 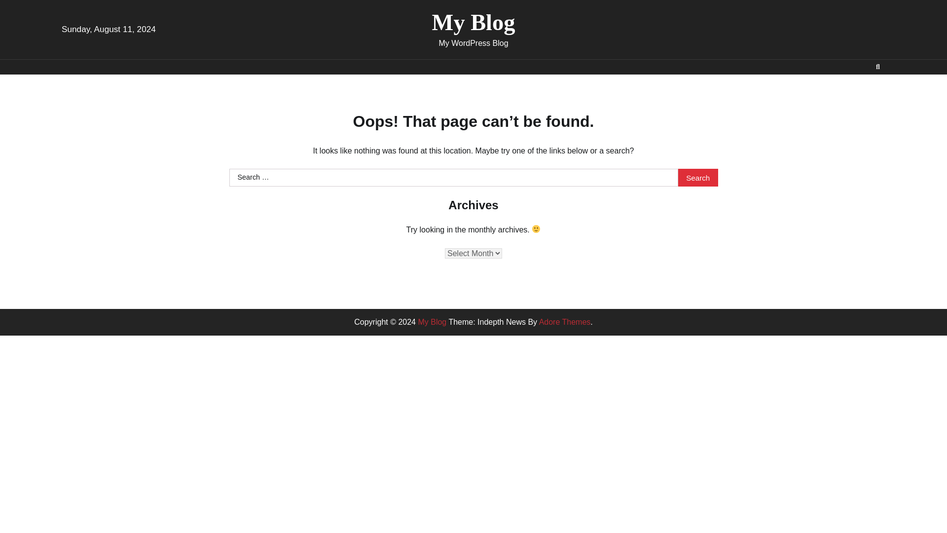 I want to click on Adore Themes, so click(x=565, y=322).